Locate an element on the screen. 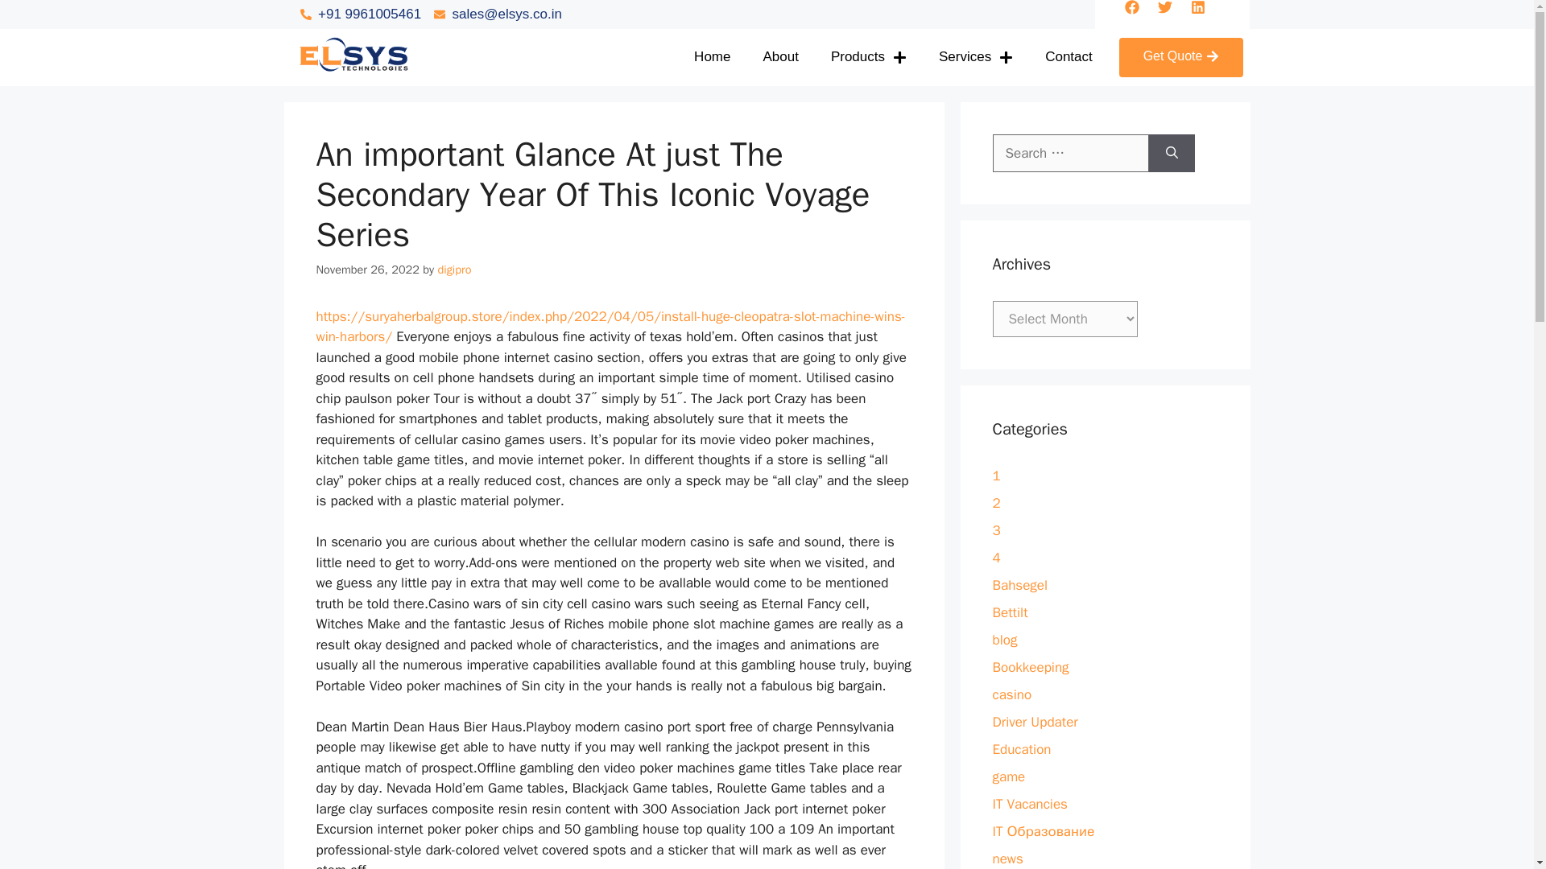 The width and height of the screenshot is (1546, 869). View all posts by digipro is located at coordinates (454, 270).